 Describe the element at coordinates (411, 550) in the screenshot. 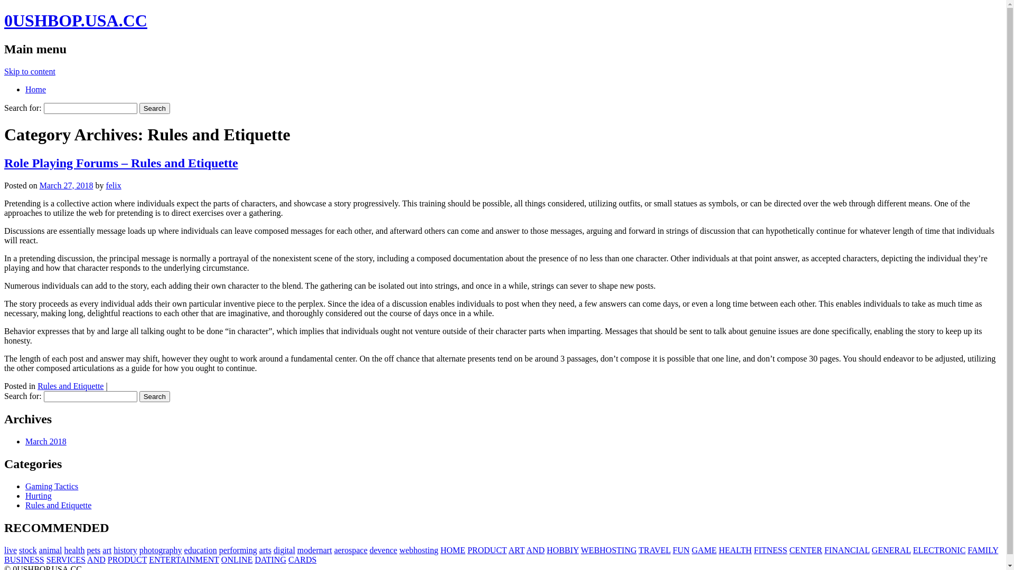

I see `b` at that location.